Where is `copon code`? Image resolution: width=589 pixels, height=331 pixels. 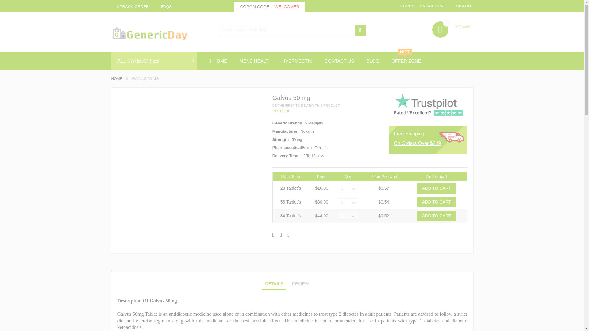 copon code is located at coordinates (269, 7).